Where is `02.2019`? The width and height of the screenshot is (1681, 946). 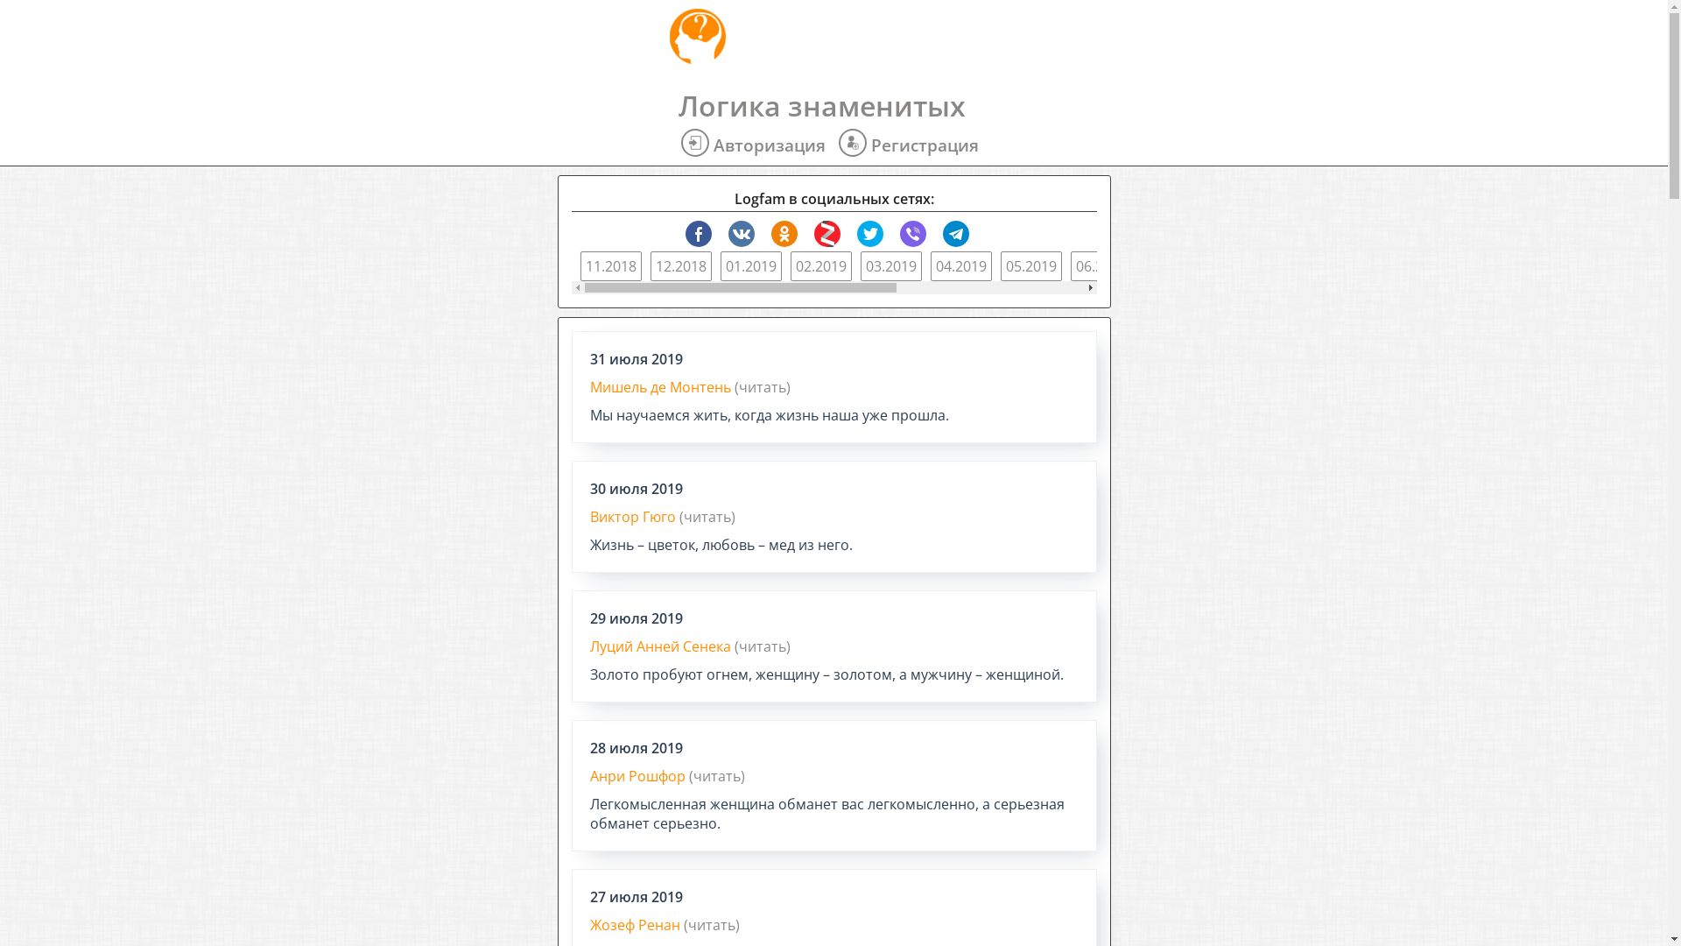 02.2019 is located at coordinates (820, 266).